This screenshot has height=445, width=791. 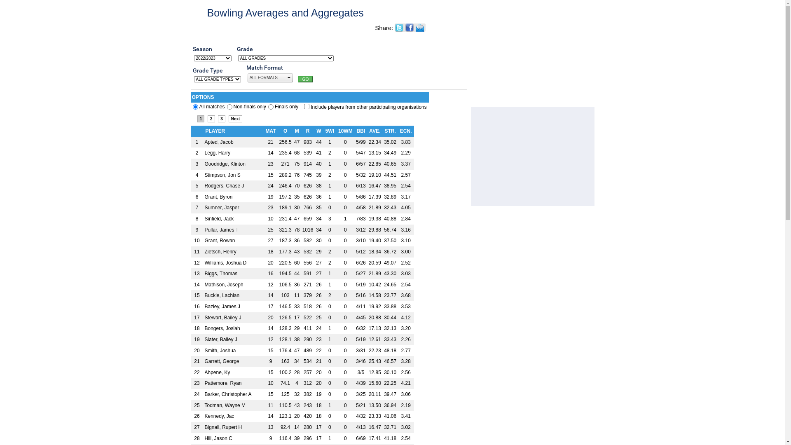 What do you see at coordinates (406, 131) in the screenshot?
I see `ECN.` at bounding box center [406, 131].